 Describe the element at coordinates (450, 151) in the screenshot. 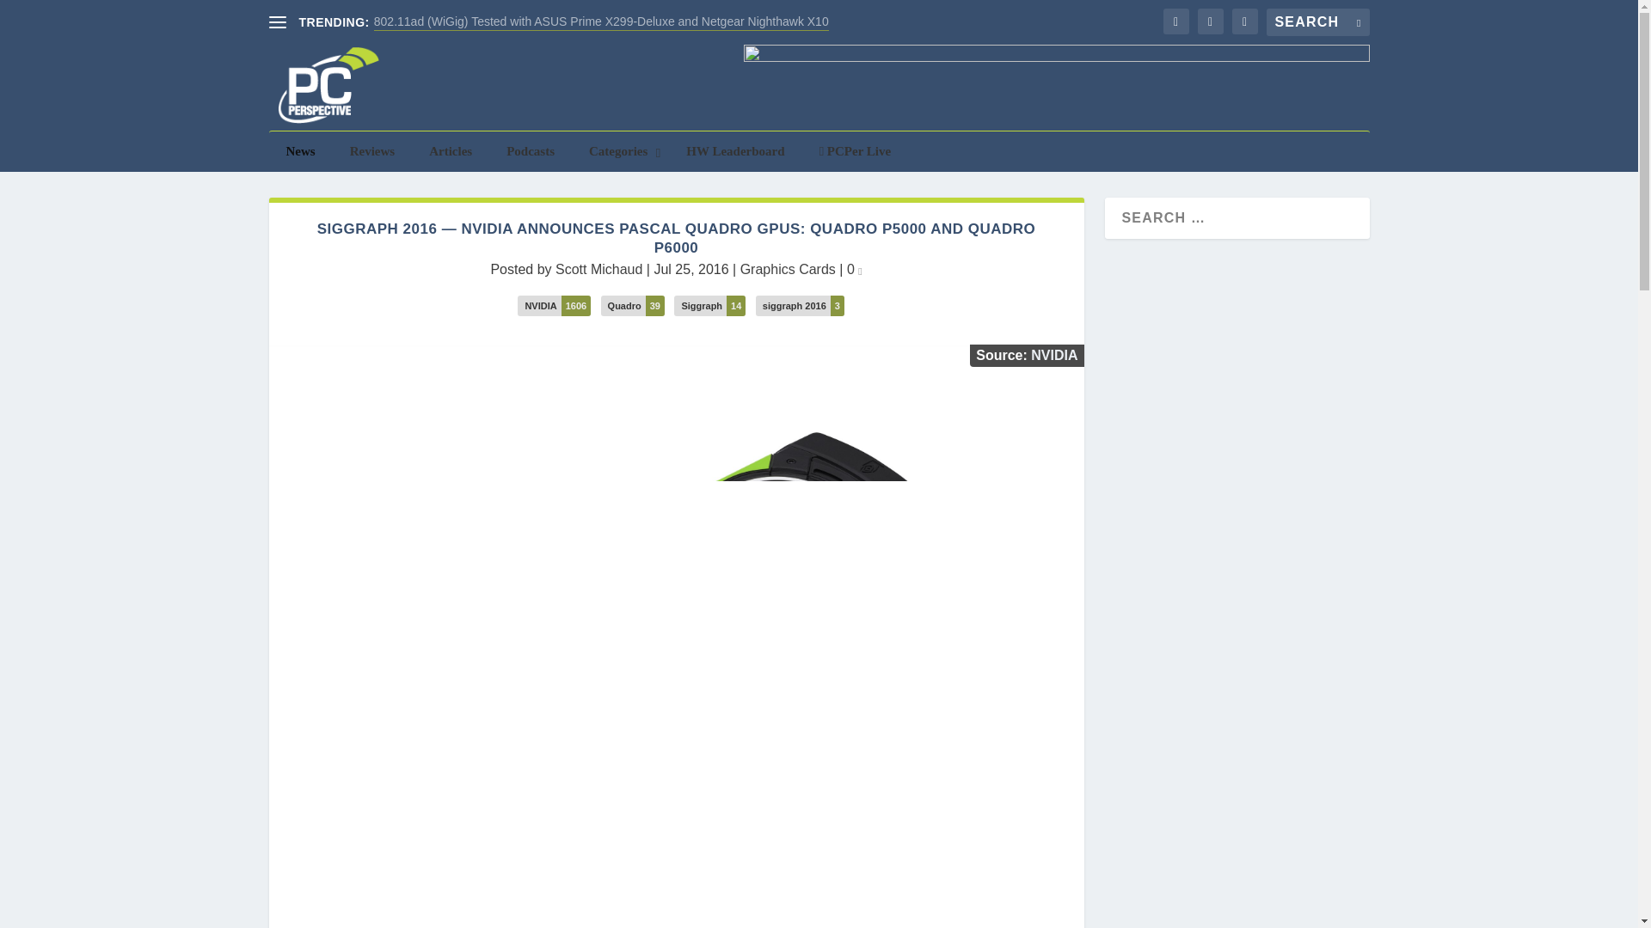

I see `Articles` at that location.